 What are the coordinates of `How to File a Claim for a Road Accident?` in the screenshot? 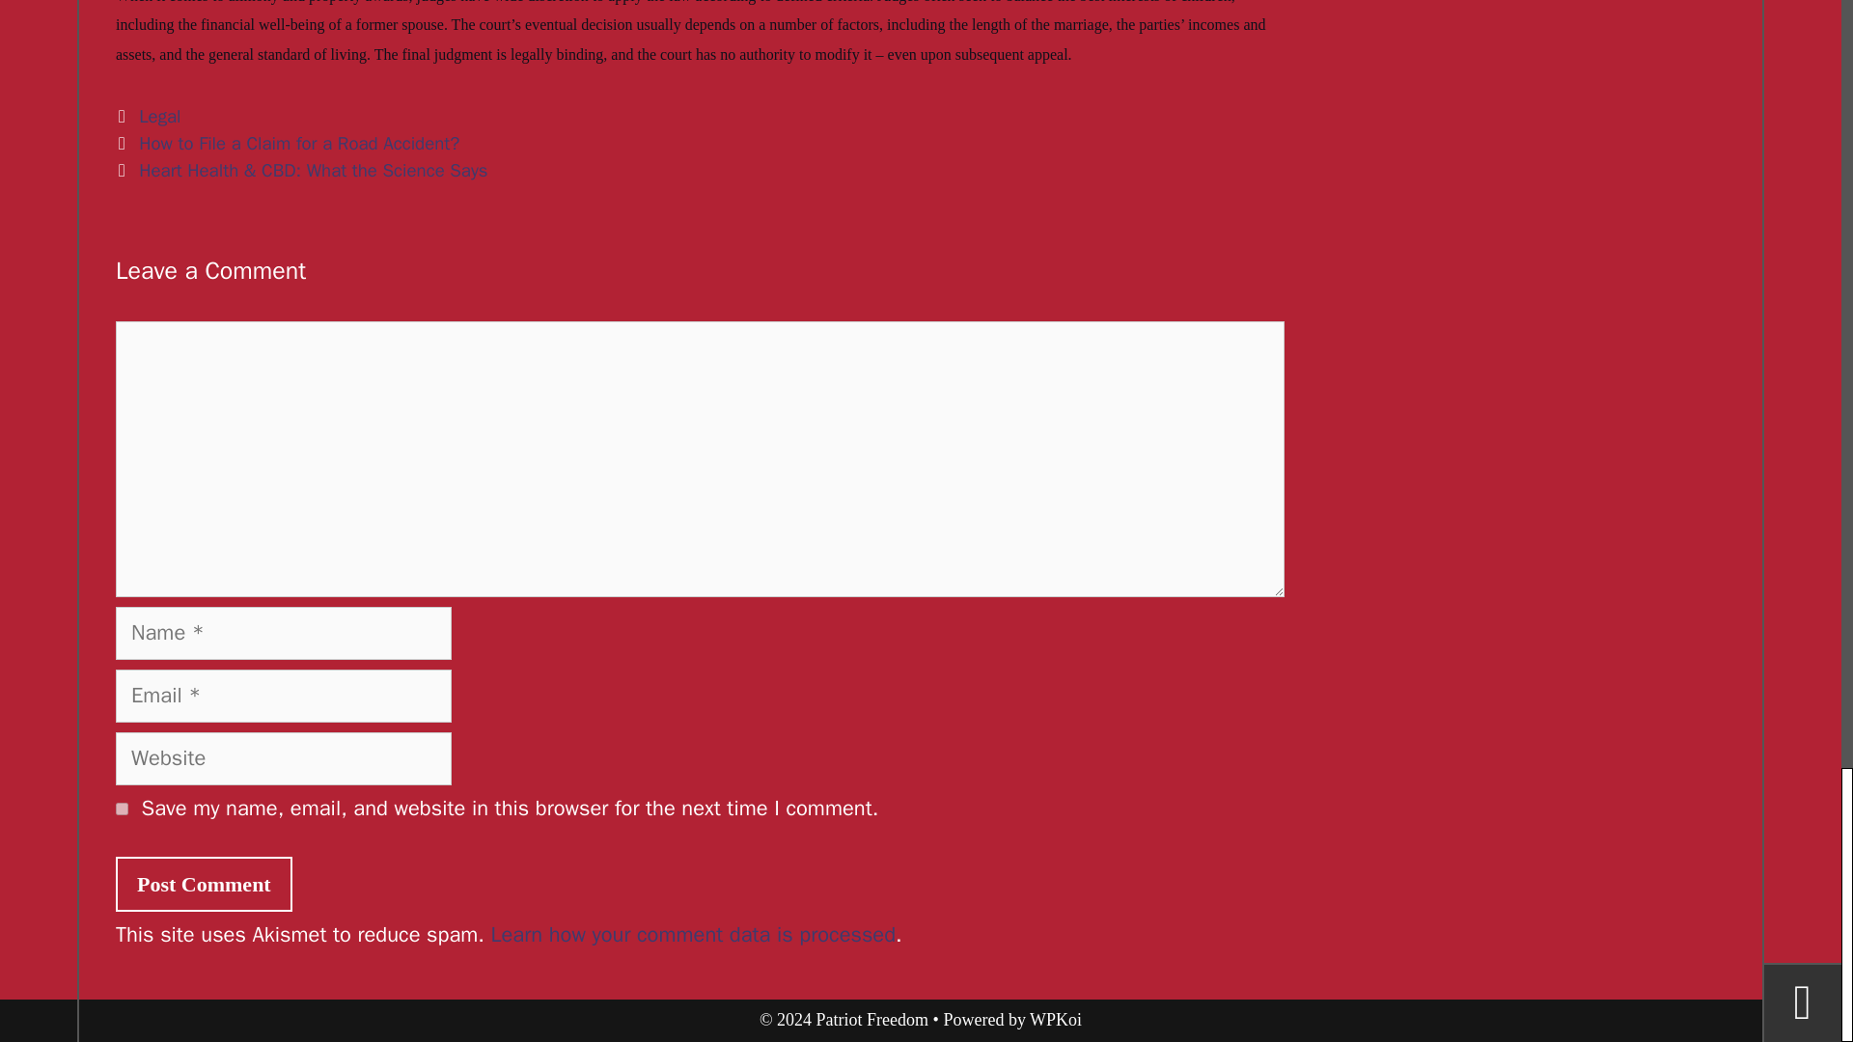 It's located at (299, 143).